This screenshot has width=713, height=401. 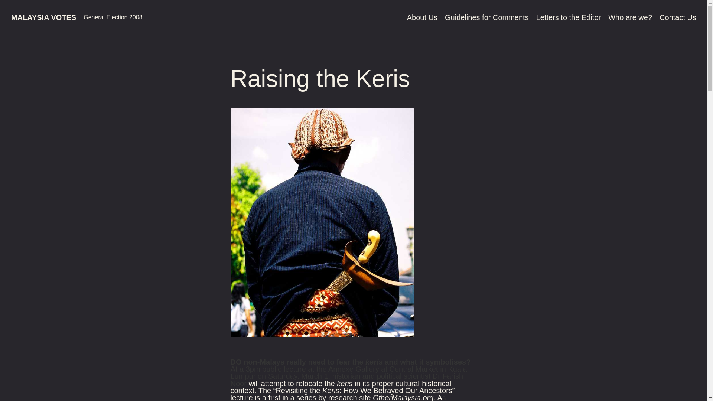 What do you see at coordinates (678, 17) in the screenshot?
I see `Contact Us` at bounding box center [678, 17].